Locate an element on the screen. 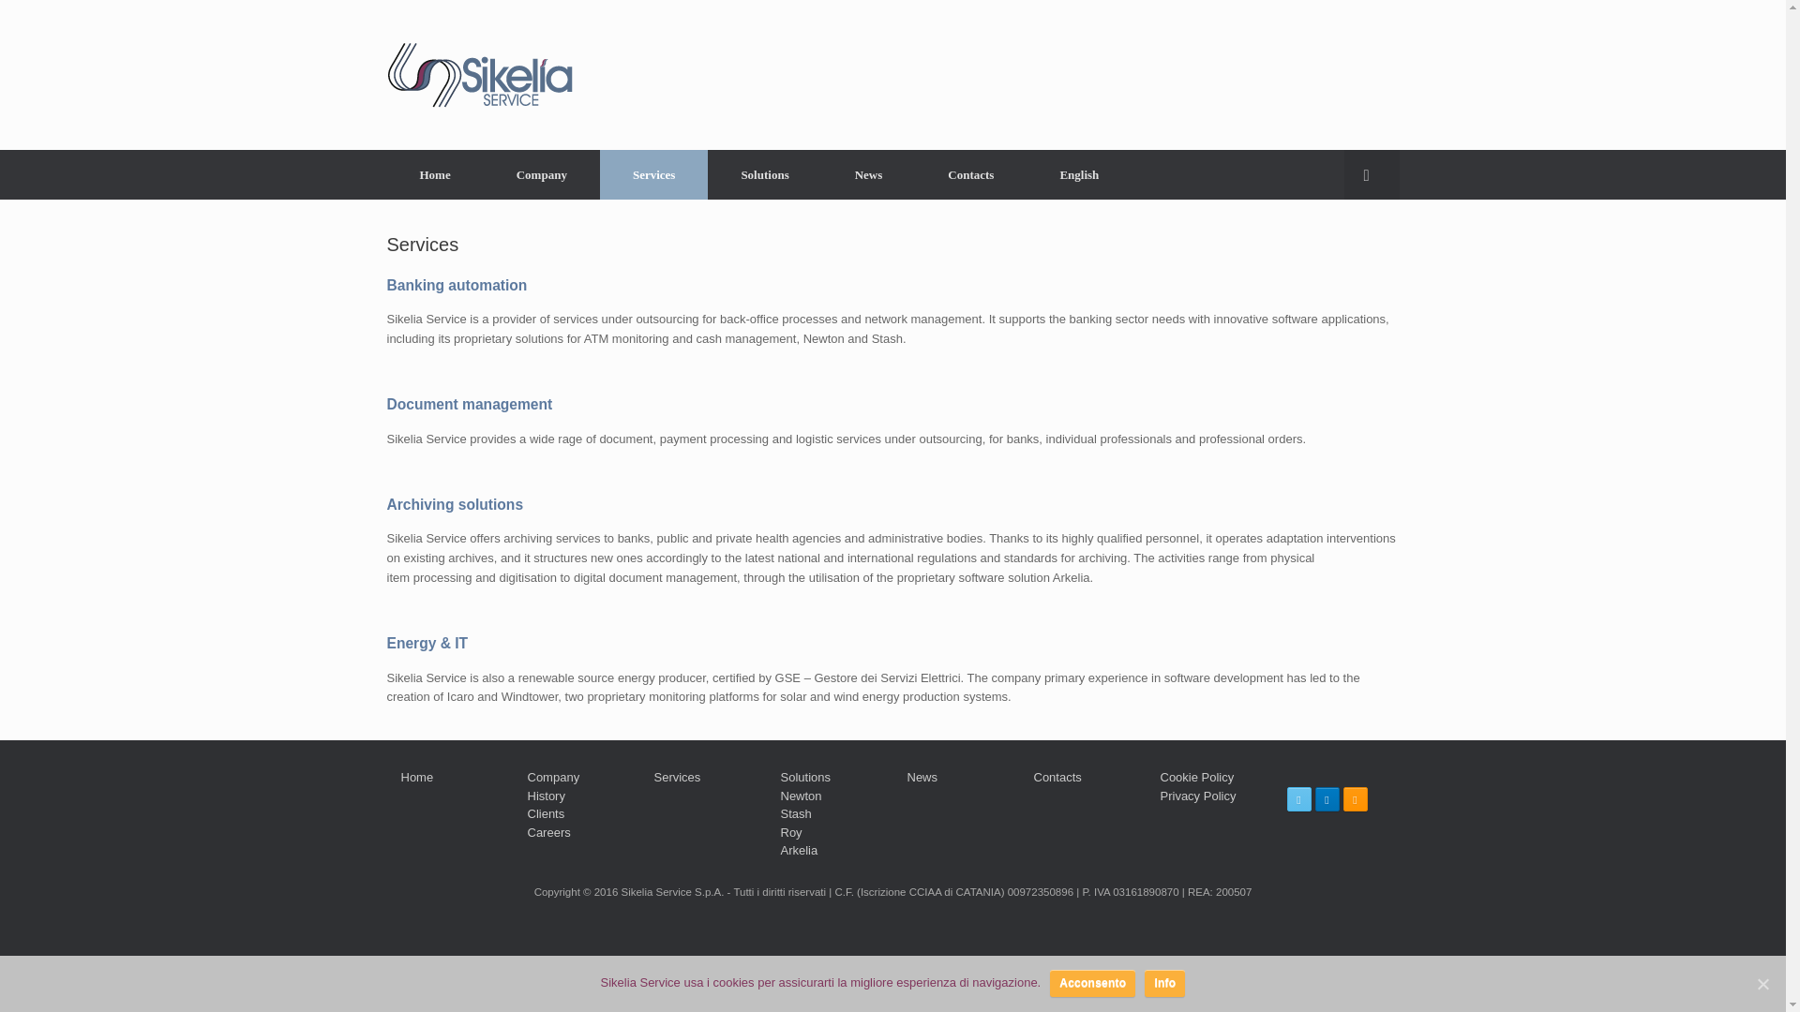  Privacy Policy is located at coordinates (1198, 796).